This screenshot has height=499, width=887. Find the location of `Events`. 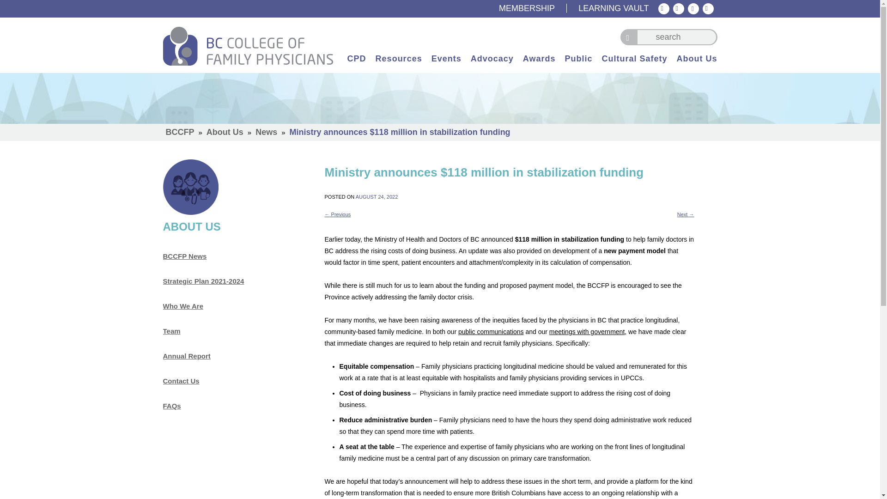

Events is located at coordinates (446, 63).